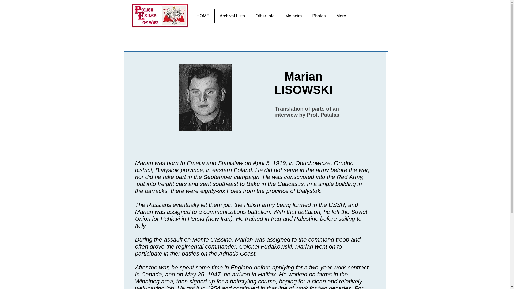 This screenshot has height=289, width=514. I want to click on Facebook Like, so click(373, 16).